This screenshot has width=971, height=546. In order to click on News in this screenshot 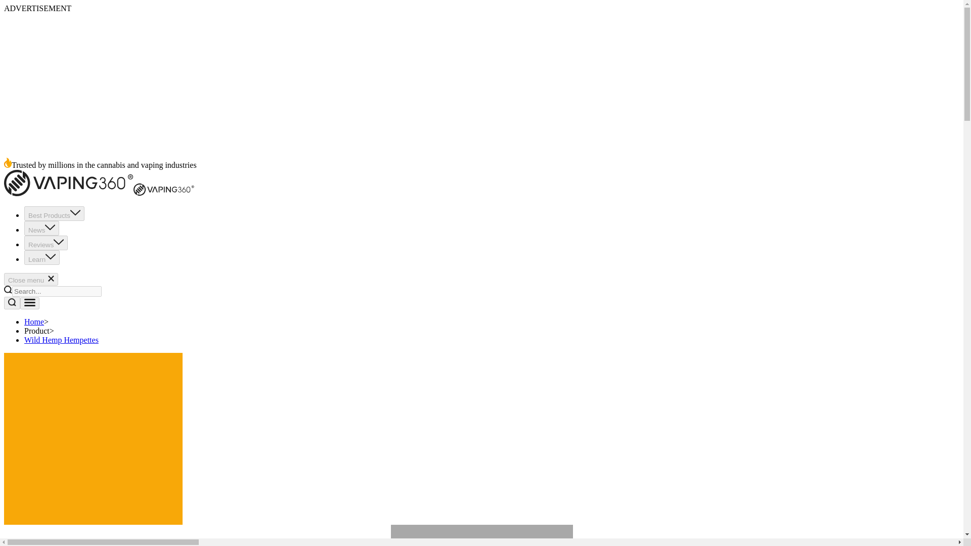, I will do `click(41, 228)`.